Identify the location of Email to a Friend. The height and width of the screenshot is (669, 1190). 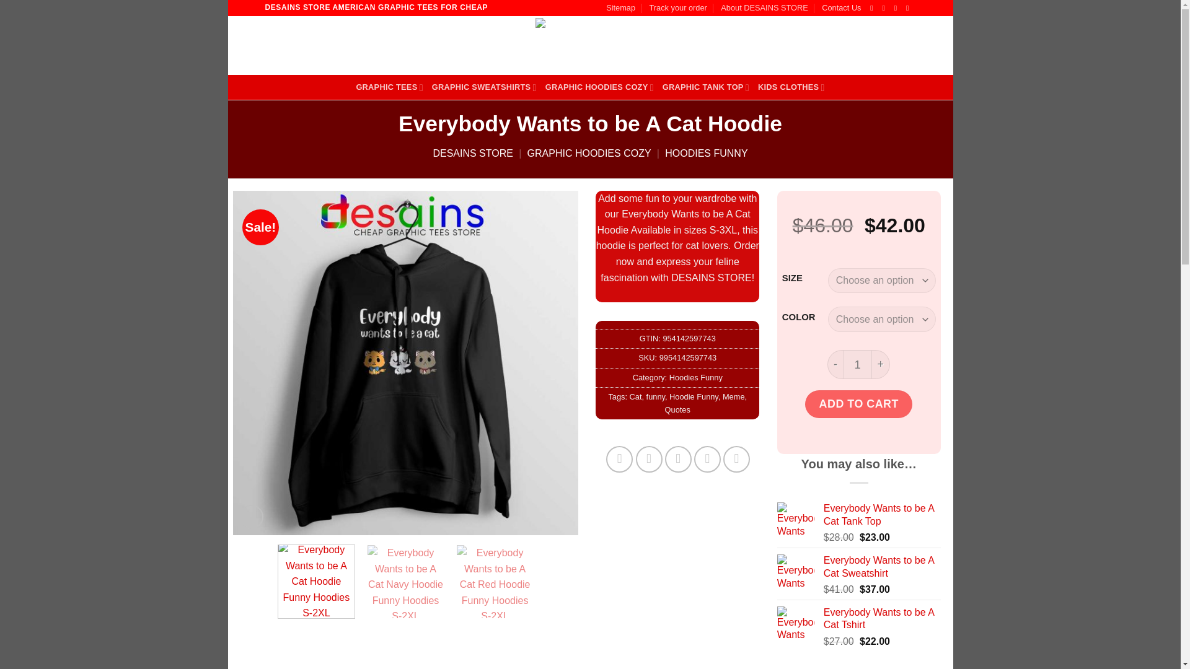
(678, 459).